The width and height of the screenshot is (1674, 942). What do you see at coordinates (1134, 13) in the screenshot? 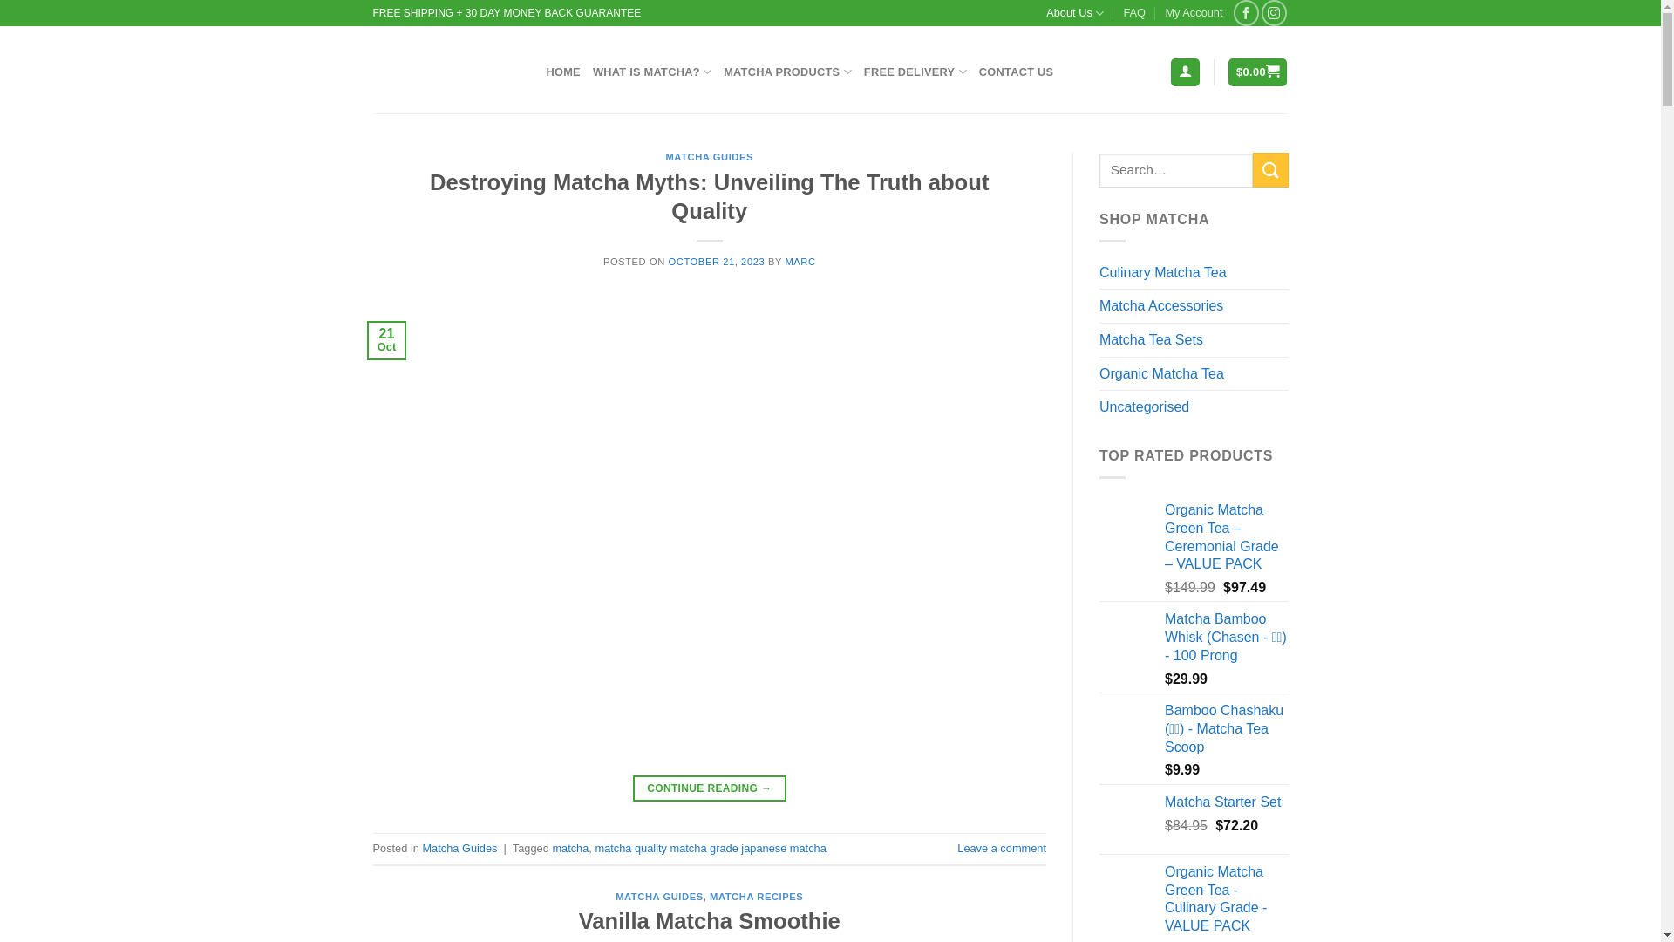
I see `FAQ` at bounding box center [1134, 13].